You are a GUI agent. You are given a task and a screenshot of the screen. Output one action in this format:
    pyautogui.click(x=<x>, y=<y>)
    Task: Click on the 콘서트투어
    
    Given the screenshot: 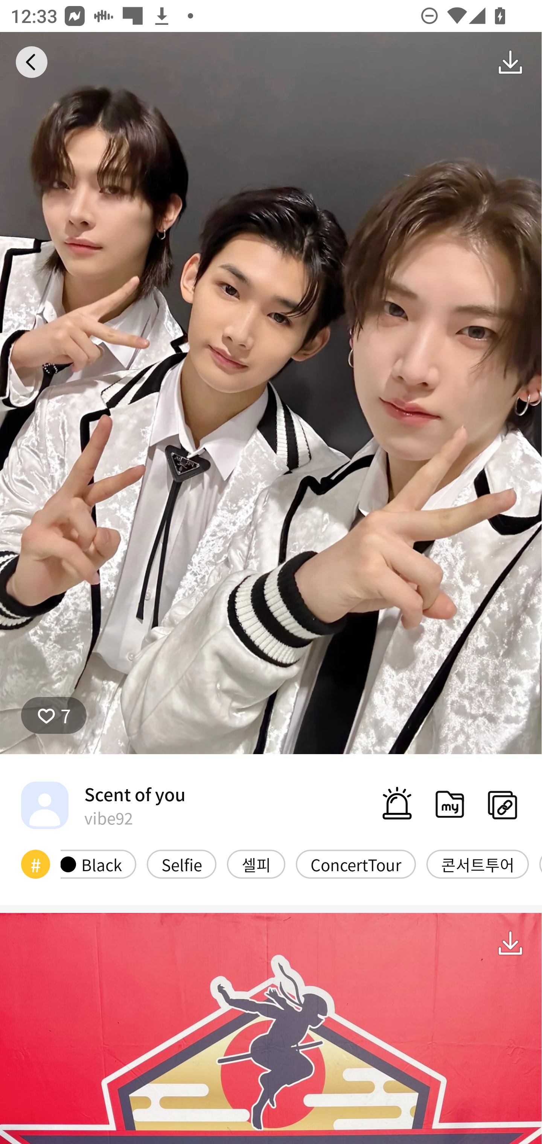 What is the action you would take?
    pyautogui.click(x=478, y=864)
    